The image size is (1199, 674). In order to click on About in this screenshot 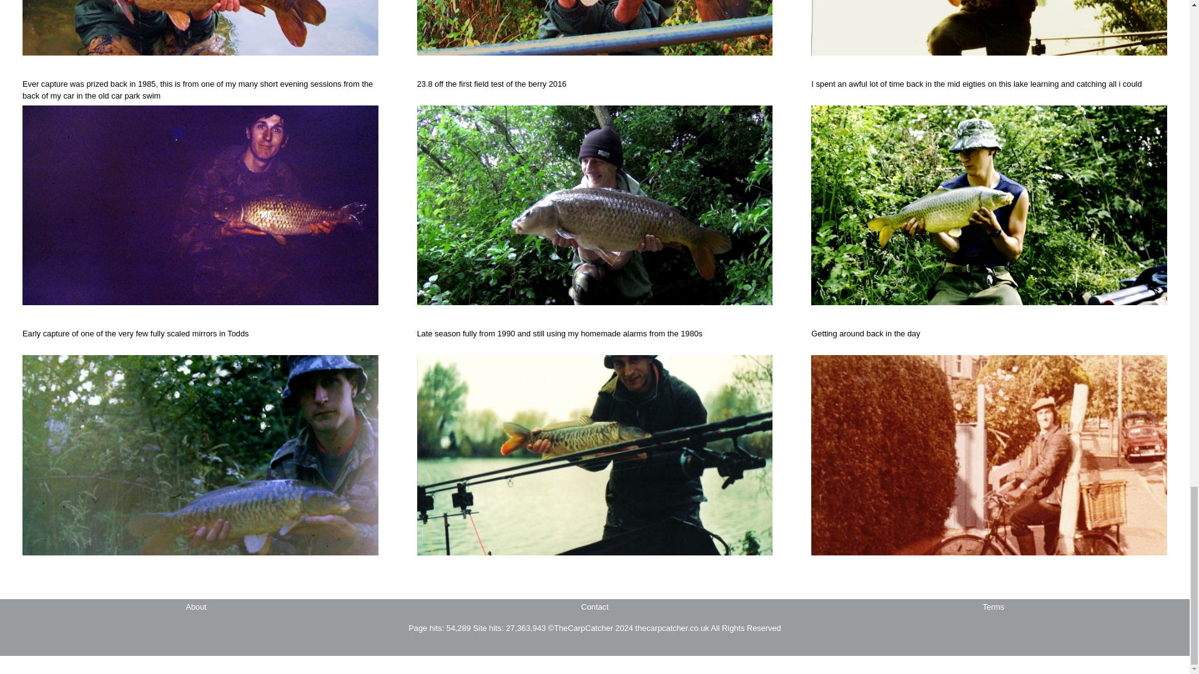, I will do `click(196, 607)`.